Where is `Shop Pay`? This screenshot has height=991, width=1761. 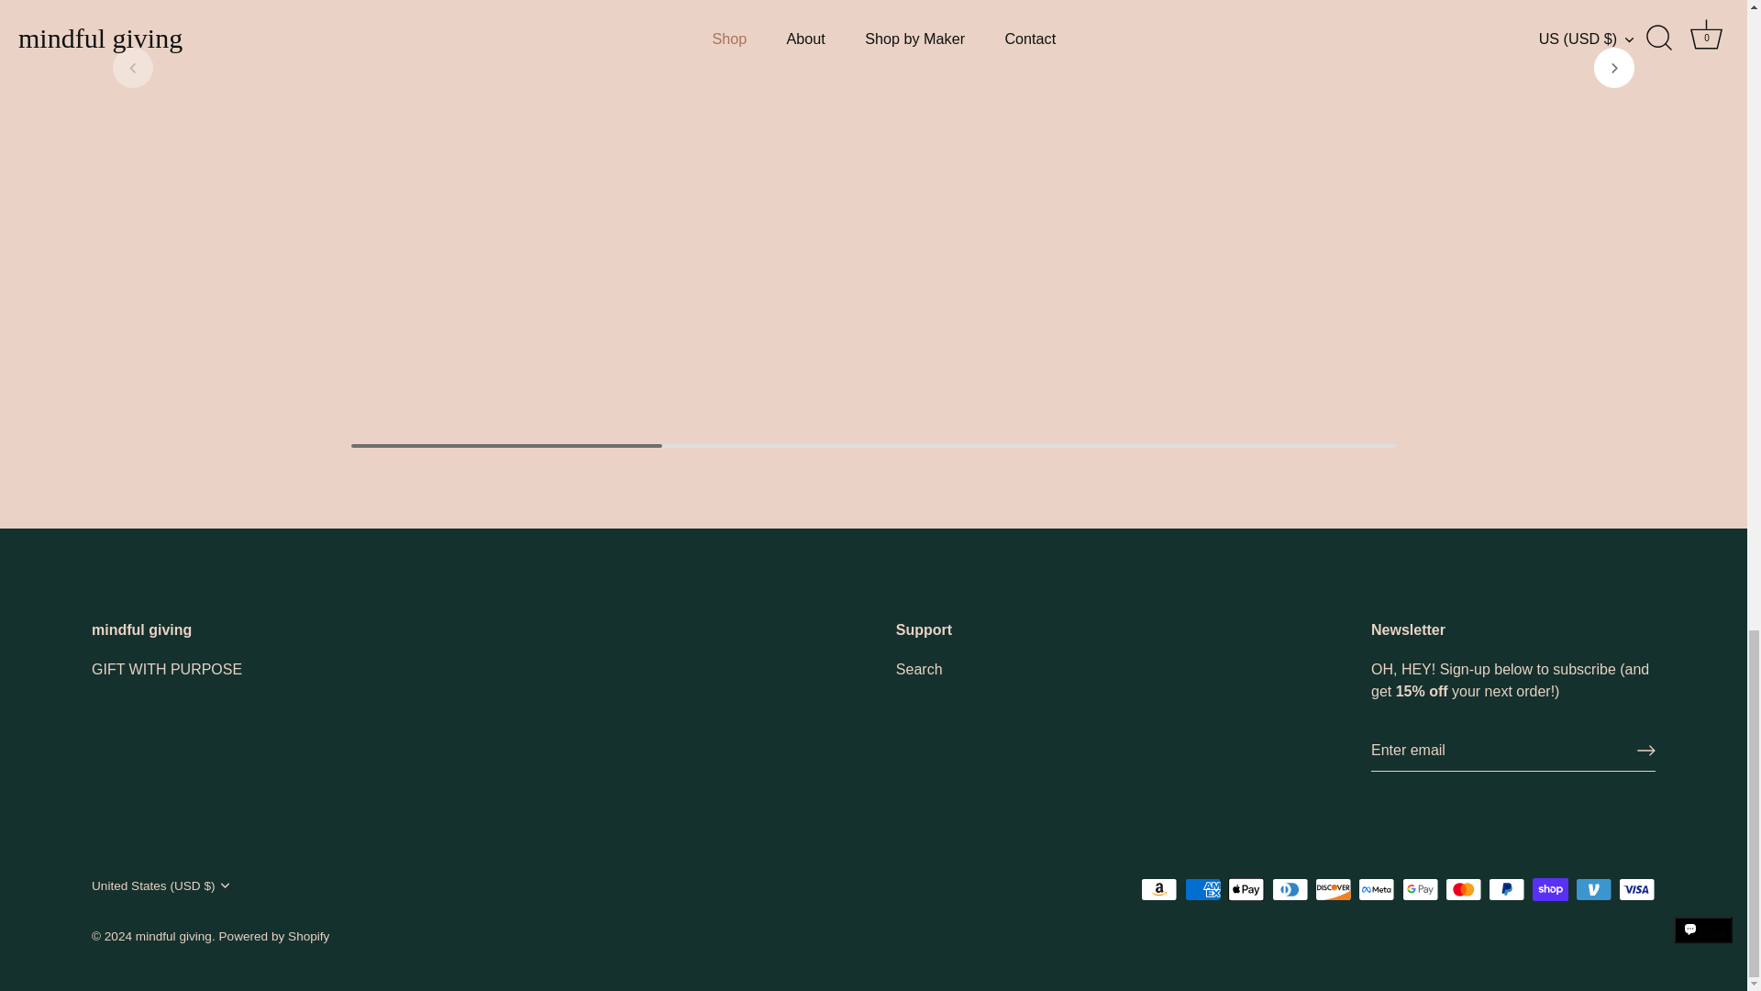
Shop Pay is located at coordinates (1550, 888).